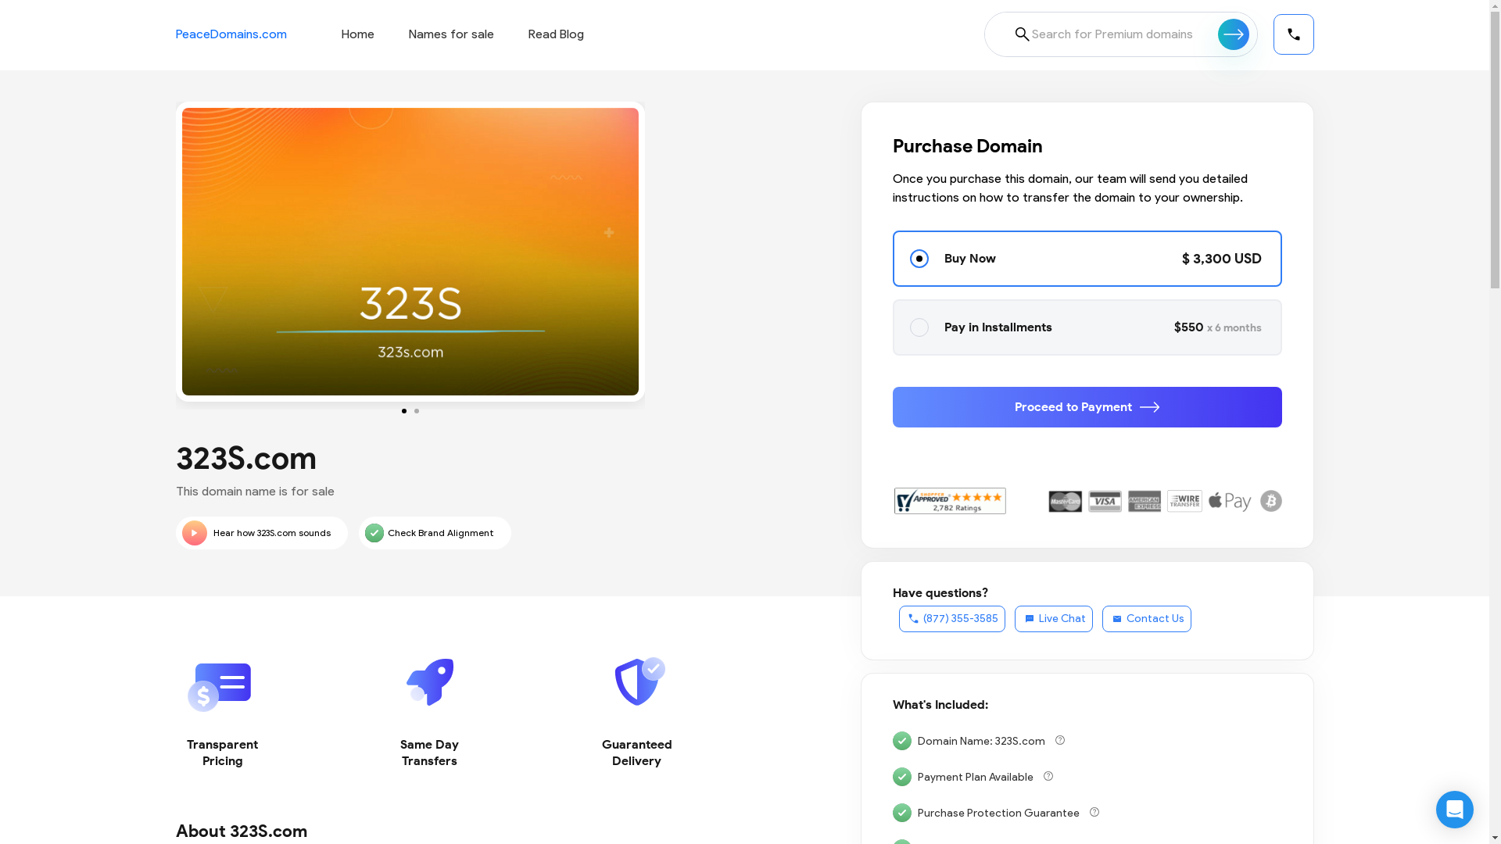 The width and height of the screenshot is (1501, 844). What do you see at coordinates (261, 533) in the screenshot?
I see `Hear how 323S.com sounds` at bounding box center [261, 533].